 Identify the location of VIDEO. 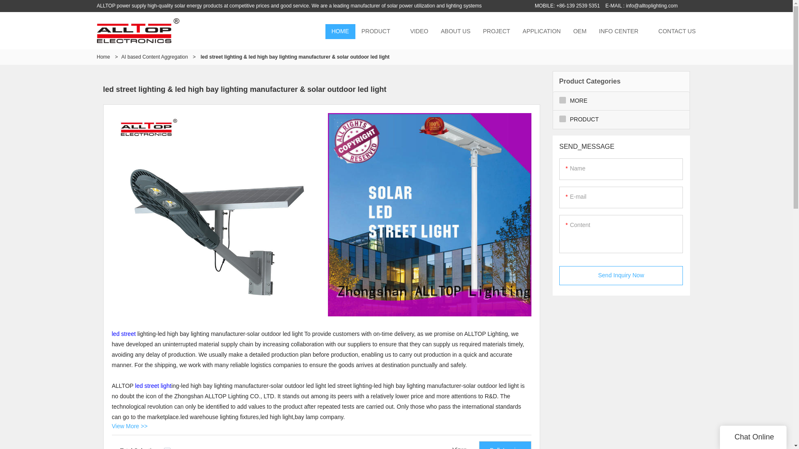
(419, 32).